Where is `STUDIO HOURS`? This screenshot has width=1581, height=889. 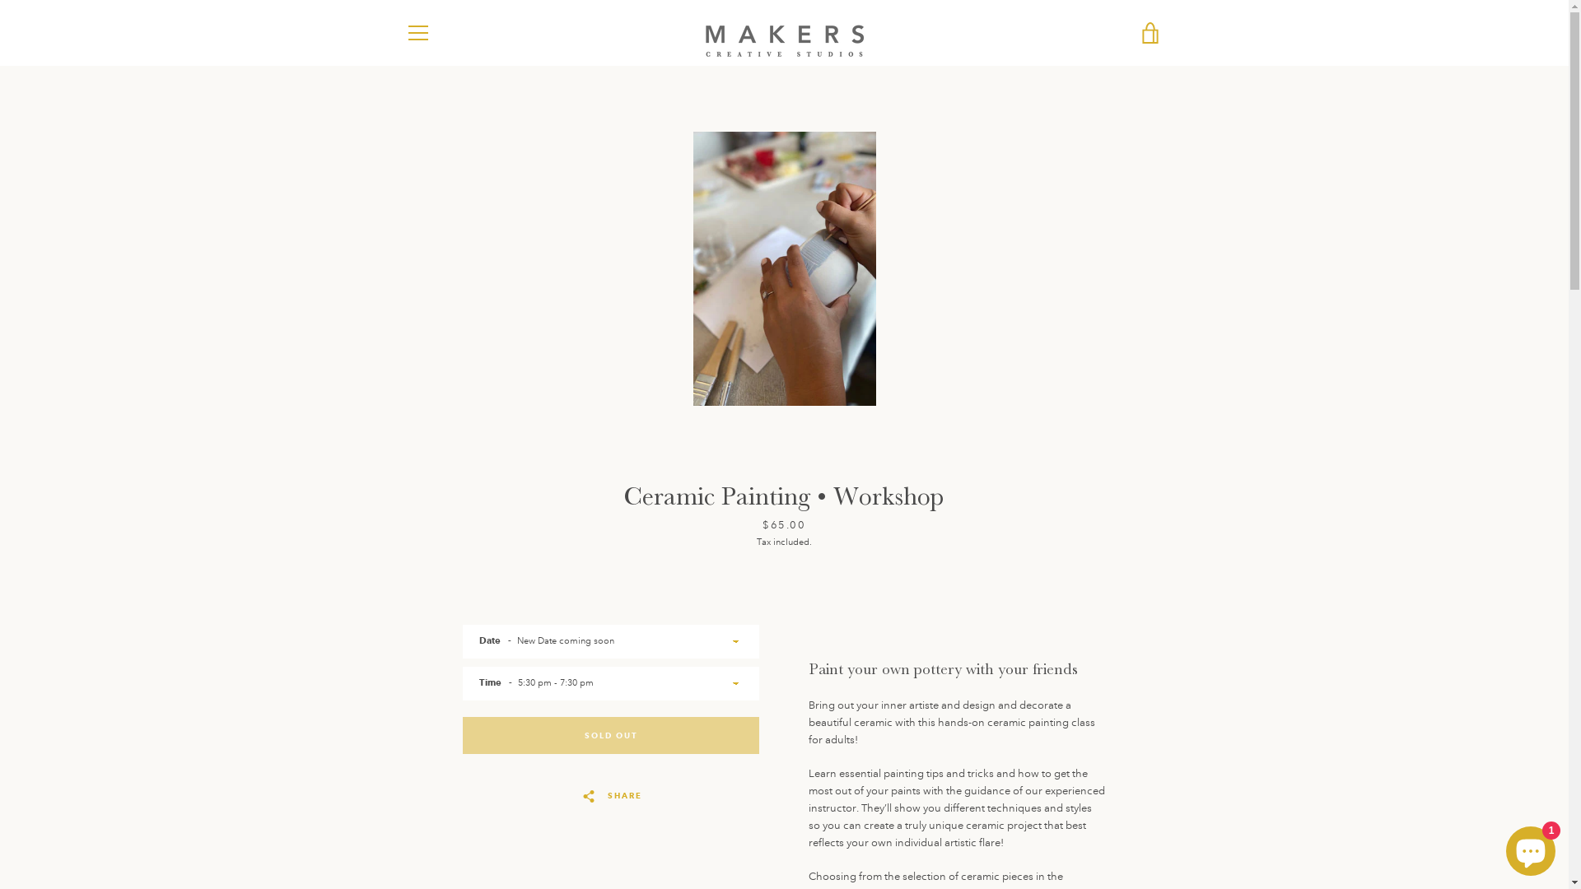 STUDIO HOURS is located at coordinates (440, 654).